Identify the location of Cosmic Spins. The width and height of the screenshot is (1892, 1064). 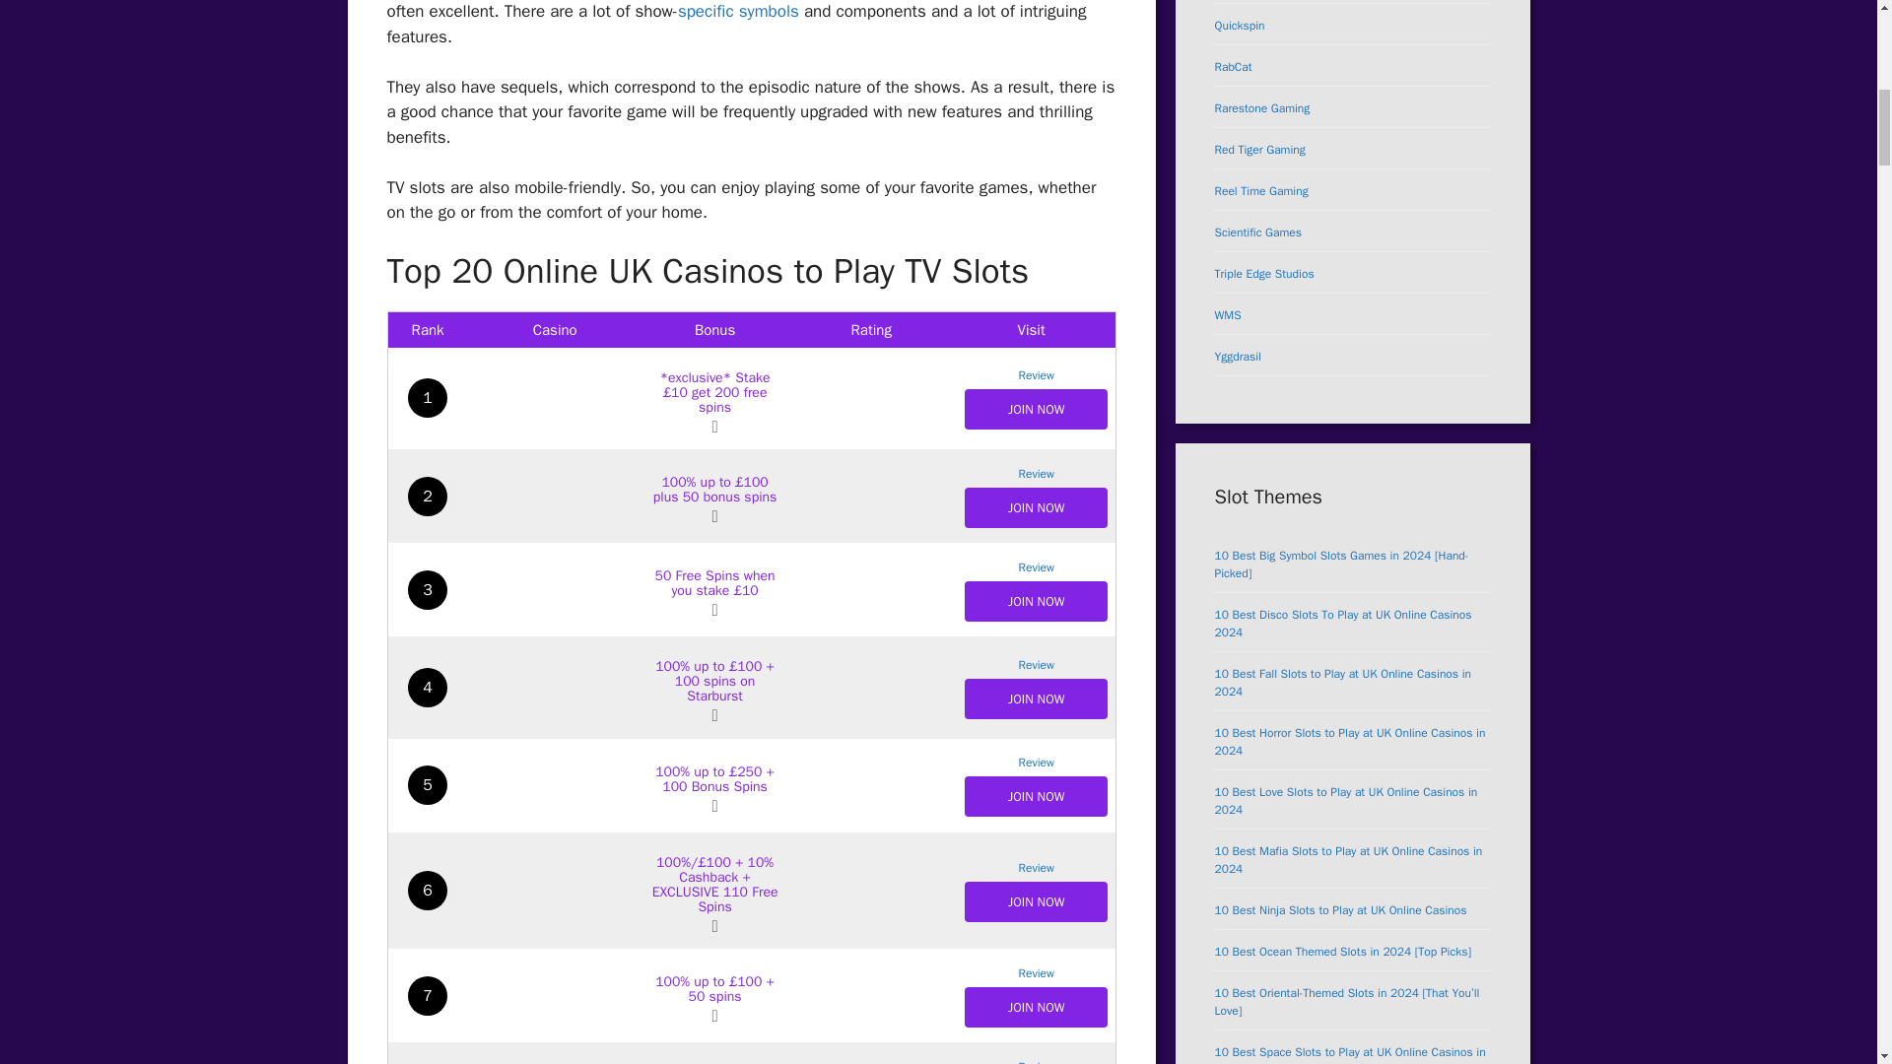
(556, 687).